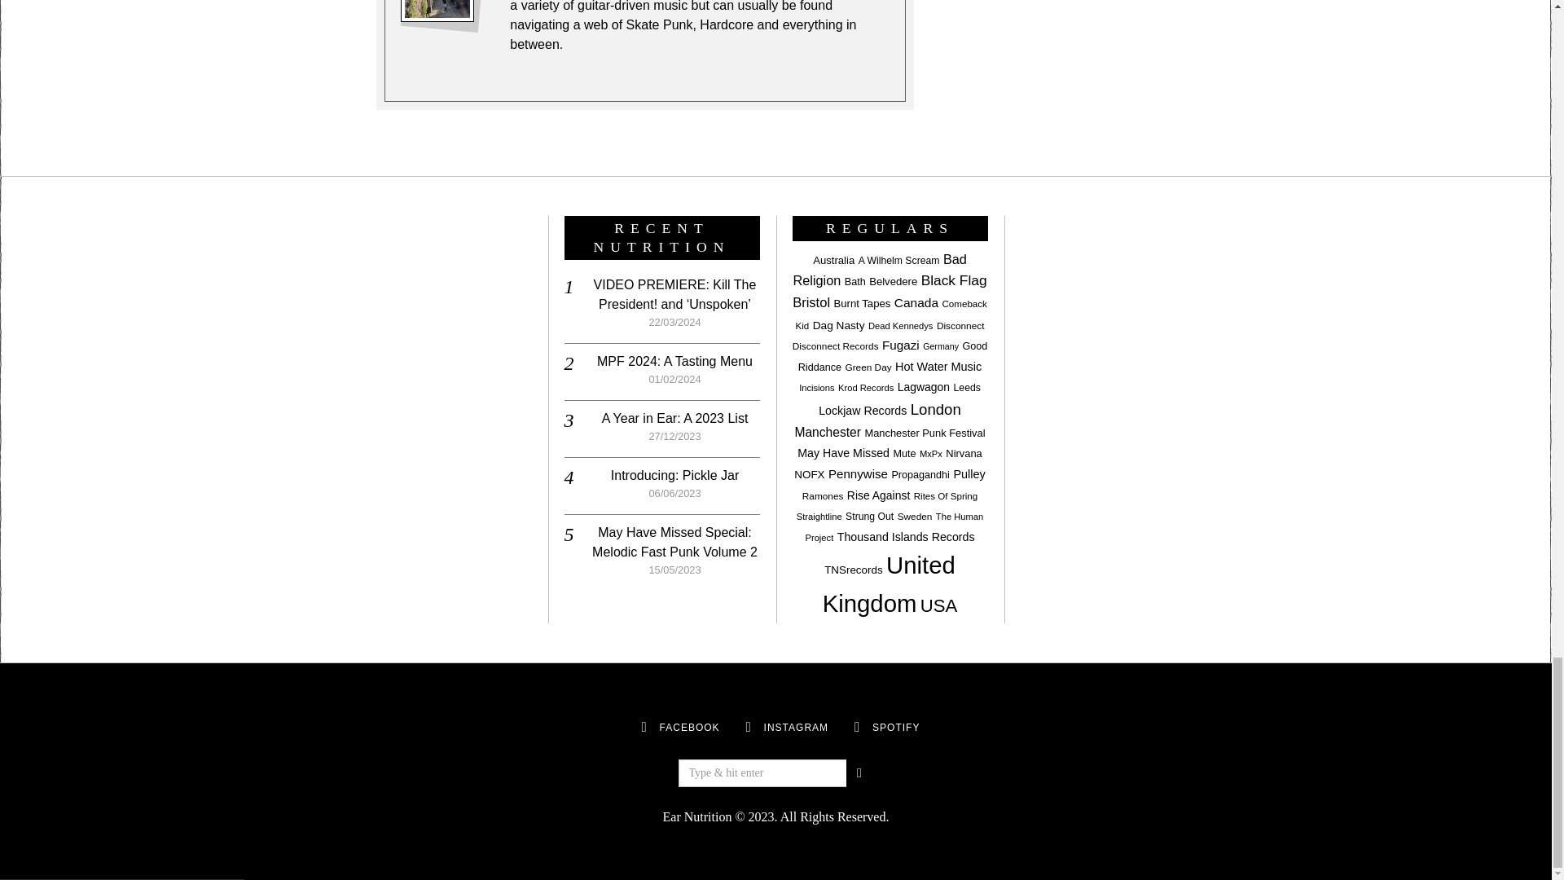 The image size is (1564, 880). I want to click on Spotify, so click(857, 728).